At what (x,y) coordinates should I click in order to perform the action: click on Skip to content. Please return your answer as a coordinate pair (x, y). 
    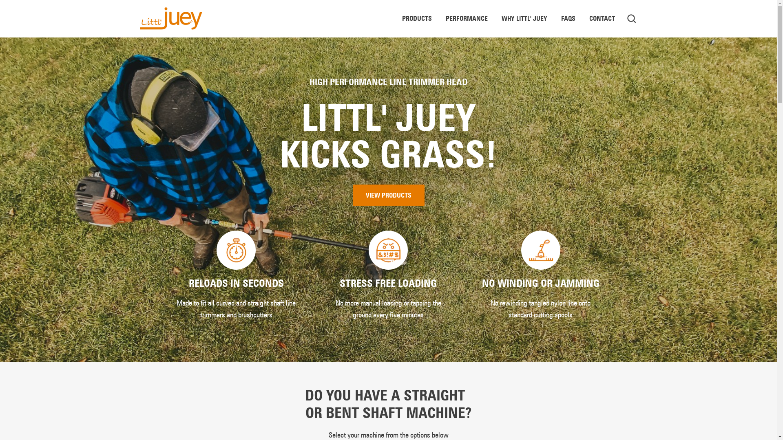
    Looking at the image, I should click on (0, 0).